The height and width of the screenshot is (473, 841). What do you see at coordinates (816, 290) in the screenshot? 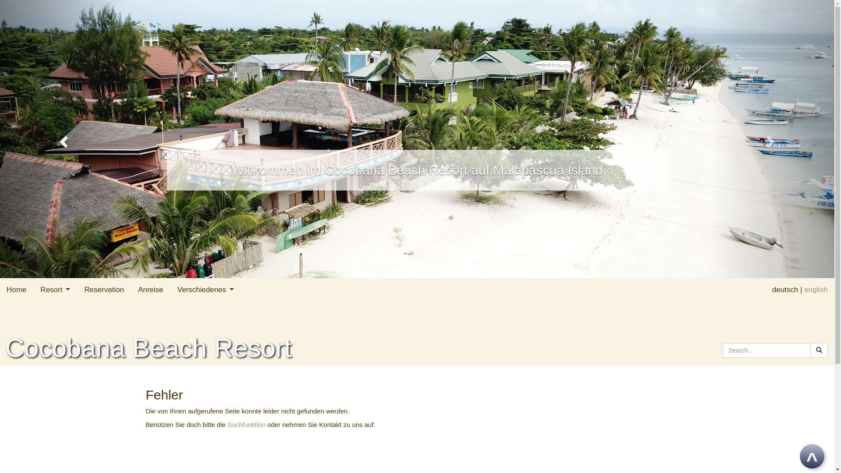
I see `english` at bounding box center [816, 290].